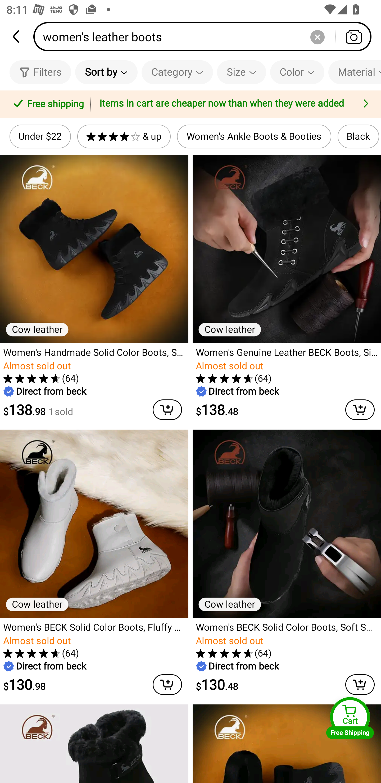 This screenshot has width=381, height=783. I want to click on Search by photo, so click(353, 37).